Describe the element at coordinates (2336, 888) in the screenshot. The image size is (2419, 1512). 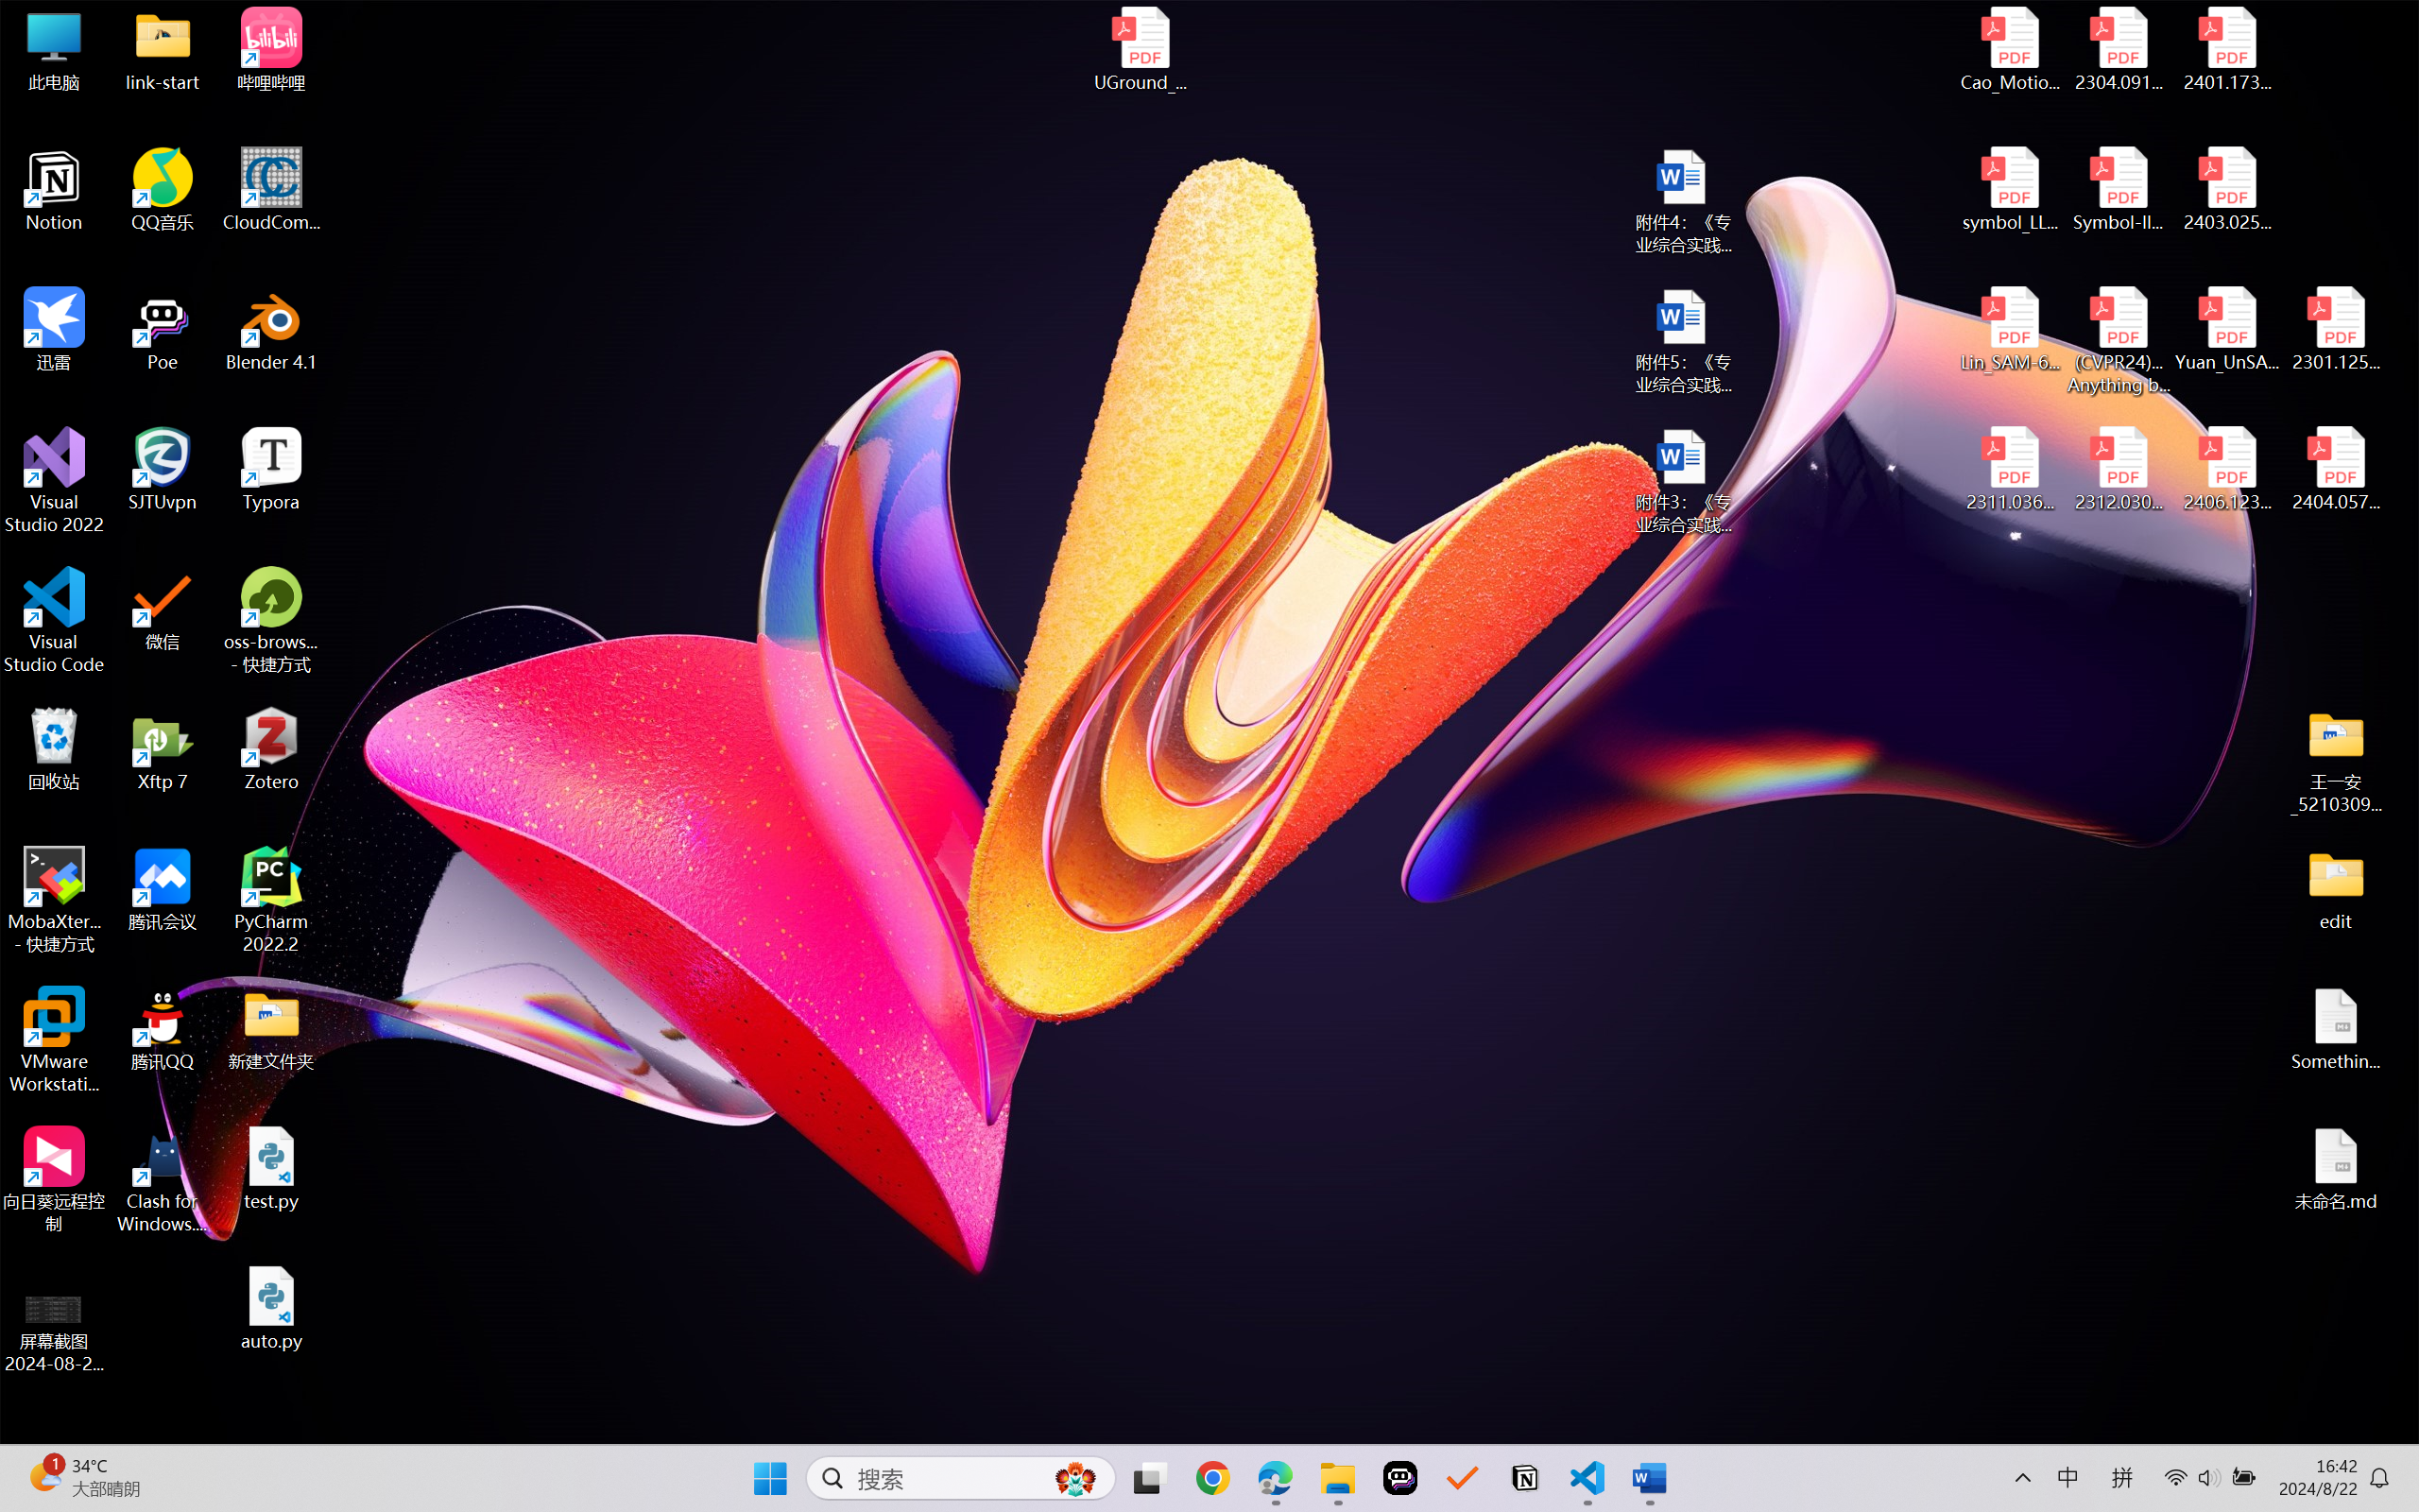
I see `edit` at that location.